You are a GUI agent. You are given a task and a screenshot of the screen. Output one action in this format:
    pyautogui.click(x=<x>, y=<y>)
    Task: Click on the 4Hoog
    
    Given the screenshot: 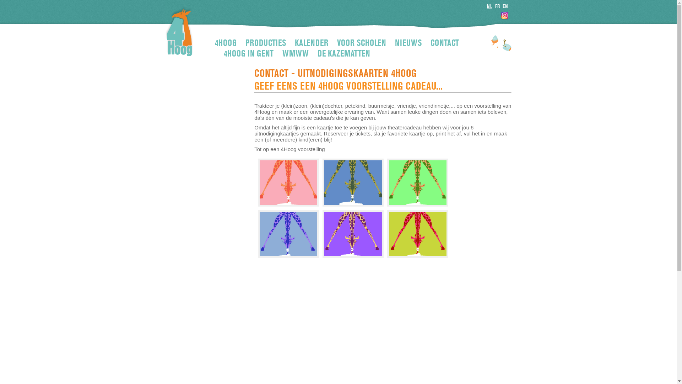 What is the action you would take?
    pyautogui.click(x=179, y=31)
    